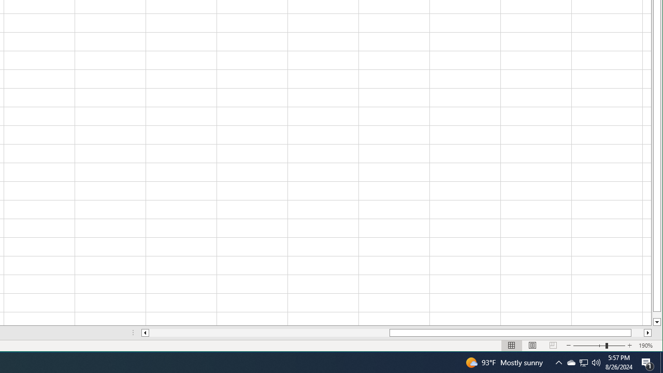 This screenshot has height=373, width=663. I want to click on Q2790: 100%, so click(596, 363).